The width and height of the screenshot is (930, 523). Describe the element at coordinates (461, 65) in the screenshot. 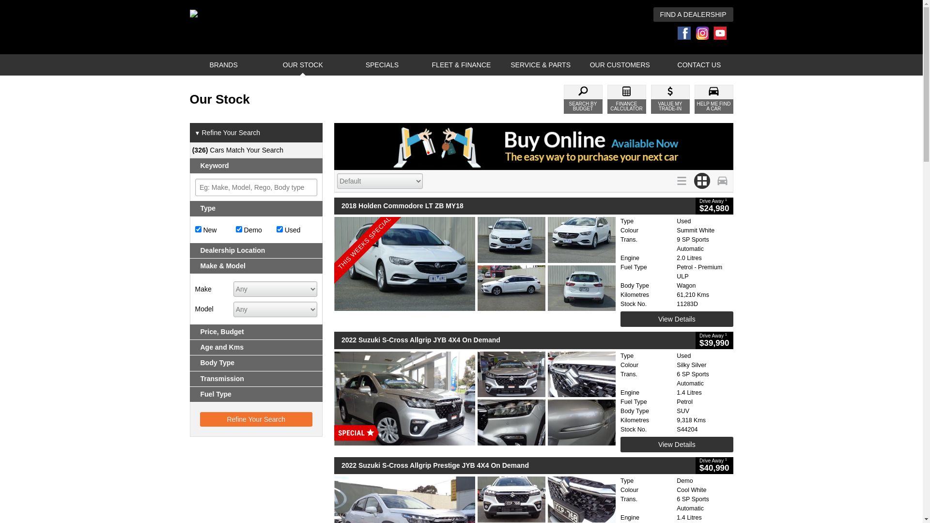

I see `FLEET & FINANCE` at that location.